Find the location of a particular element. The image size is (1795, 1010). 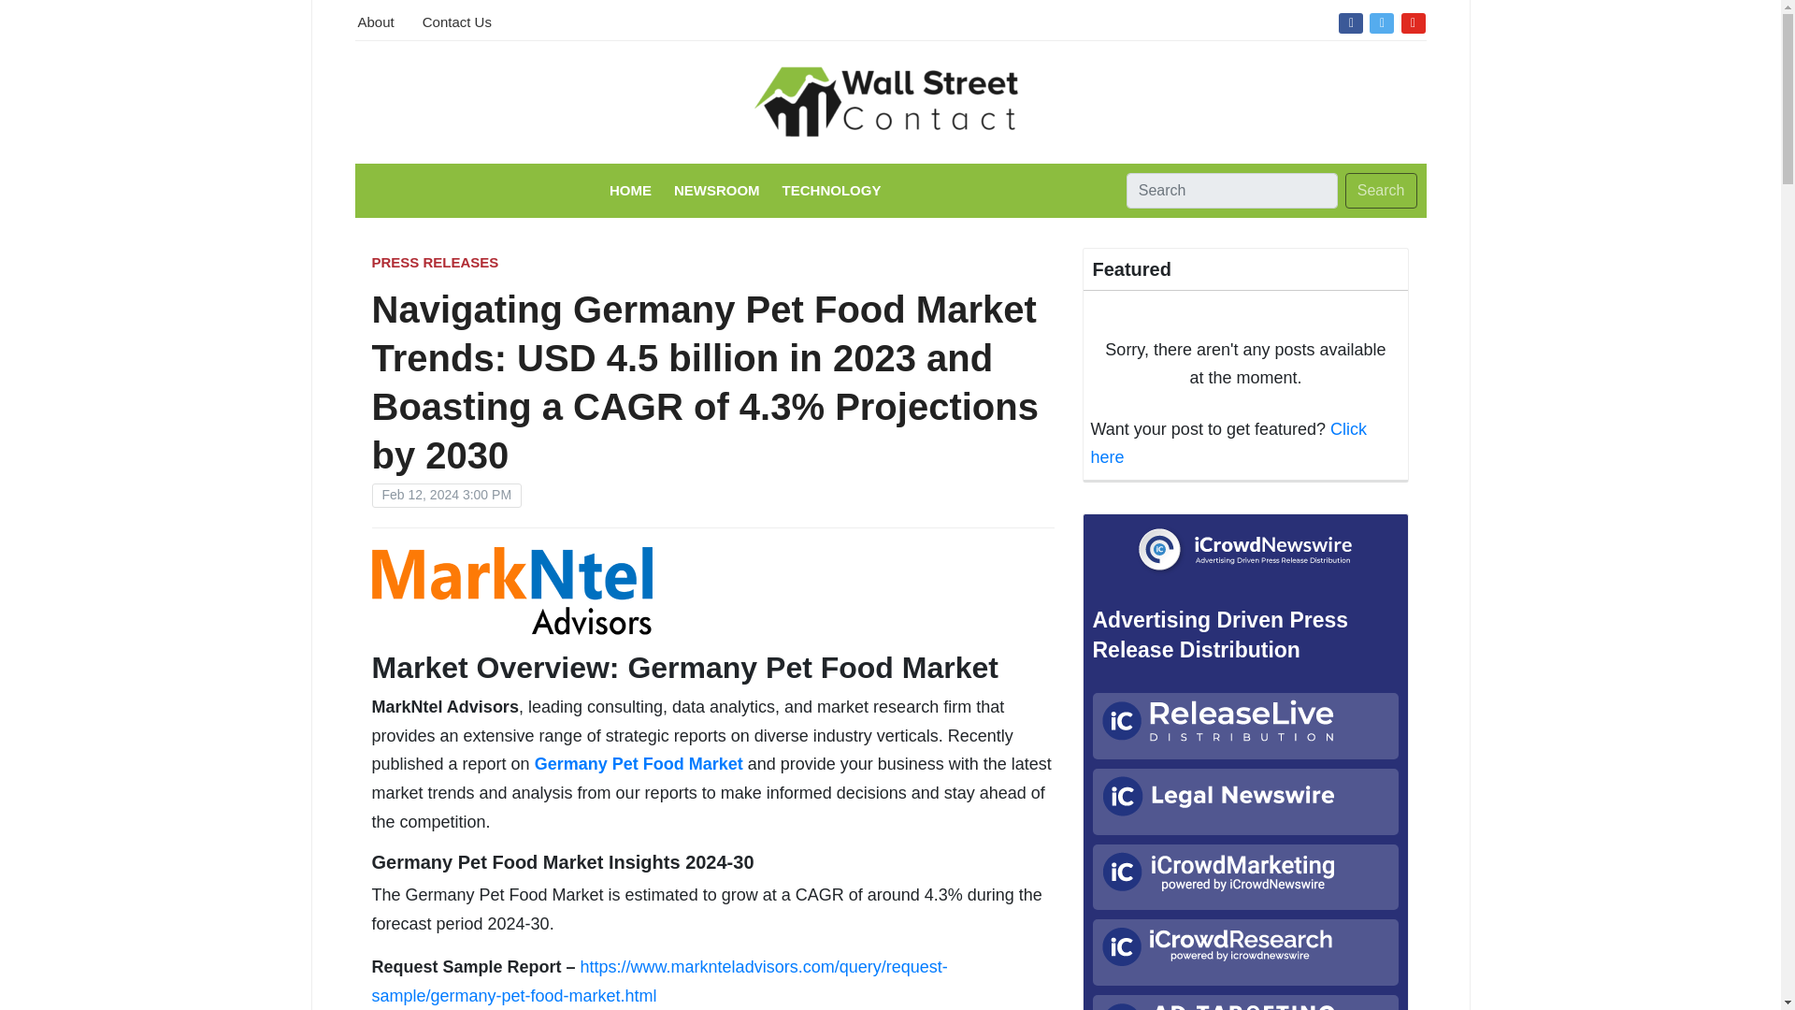

About is located at coordinates (375, 20).